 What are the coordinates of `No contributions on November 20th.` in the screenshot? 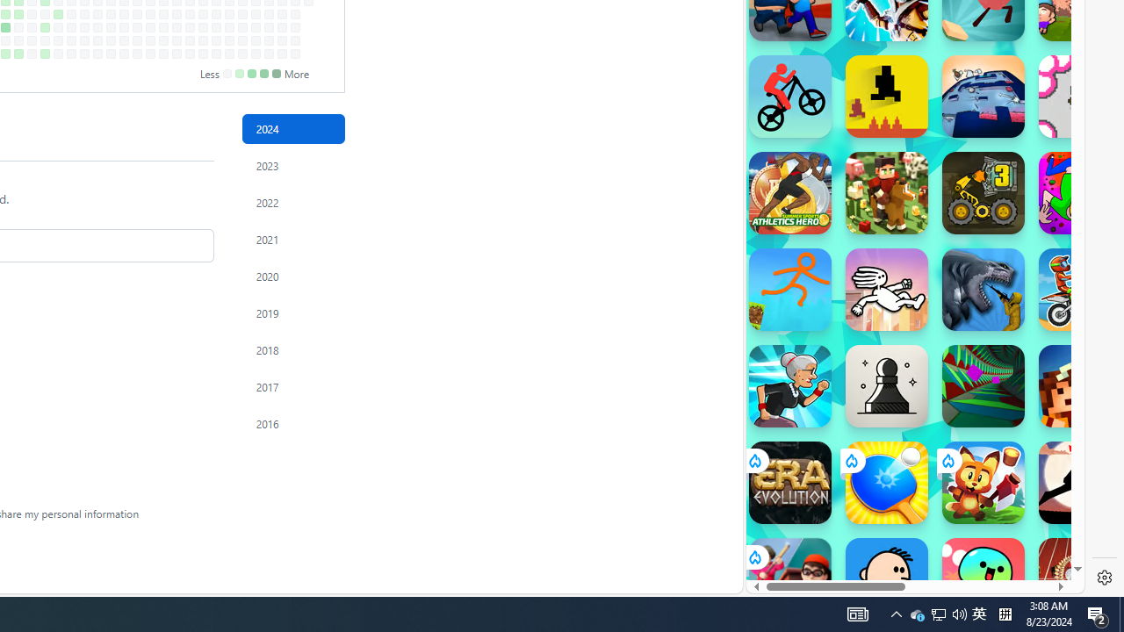 It's located at (230, 14).